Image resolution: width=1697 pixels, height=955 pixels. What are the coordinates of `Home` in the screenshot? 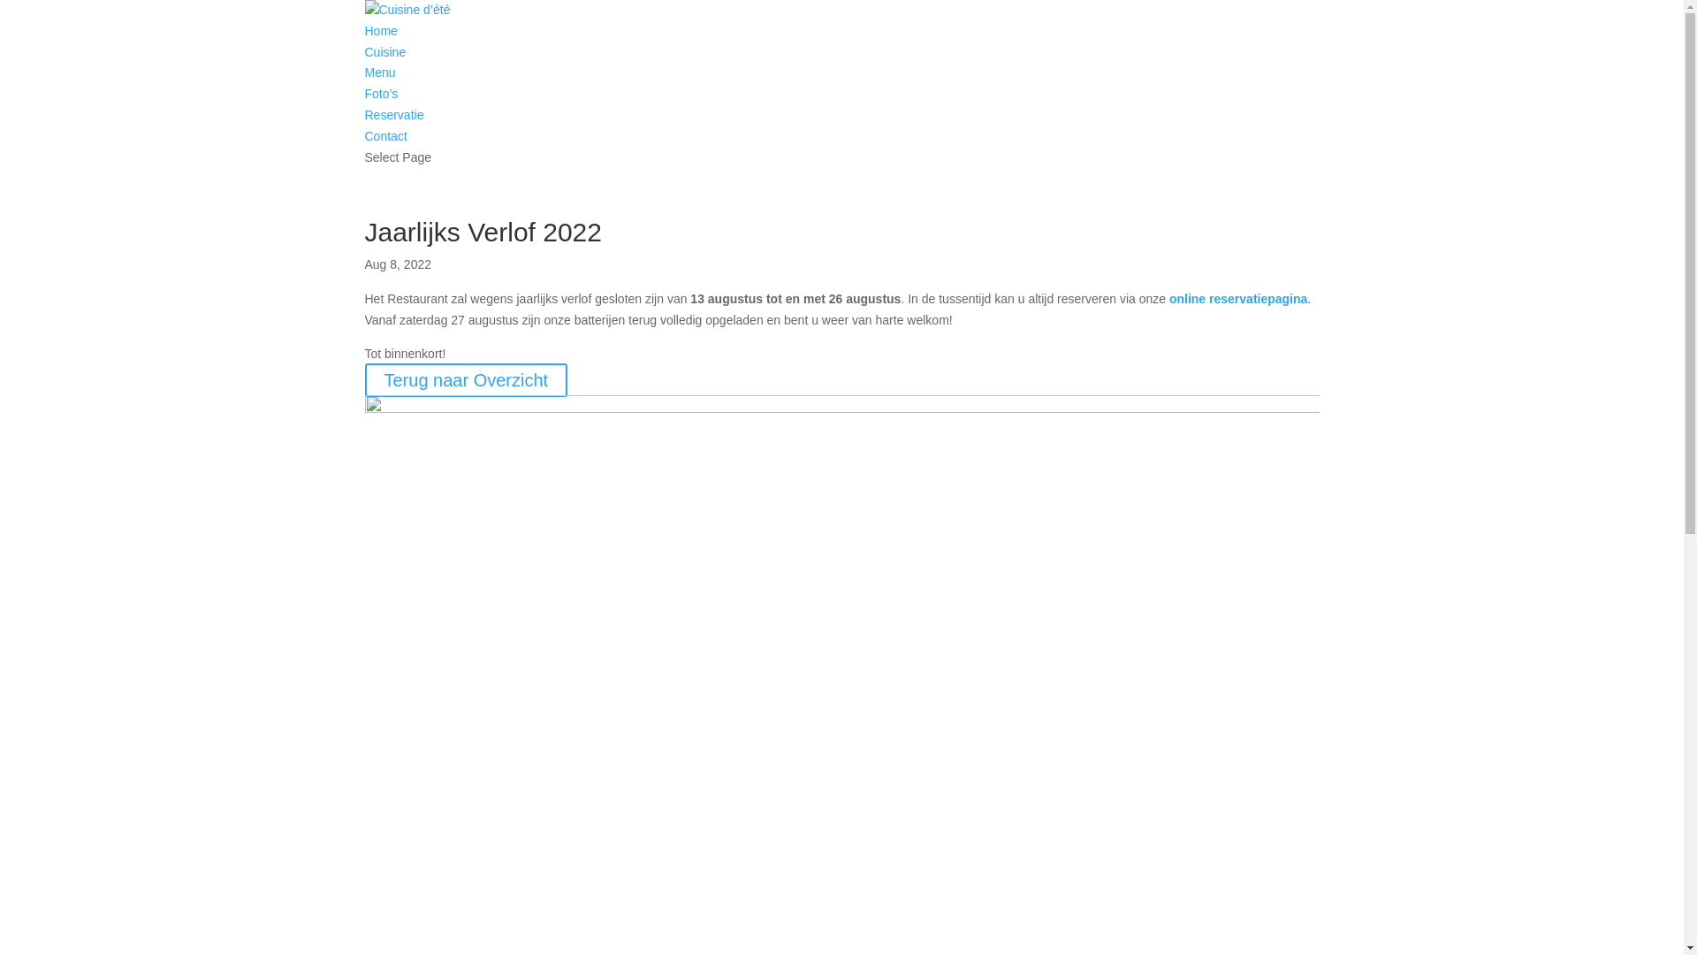 It's located at (380, 31).